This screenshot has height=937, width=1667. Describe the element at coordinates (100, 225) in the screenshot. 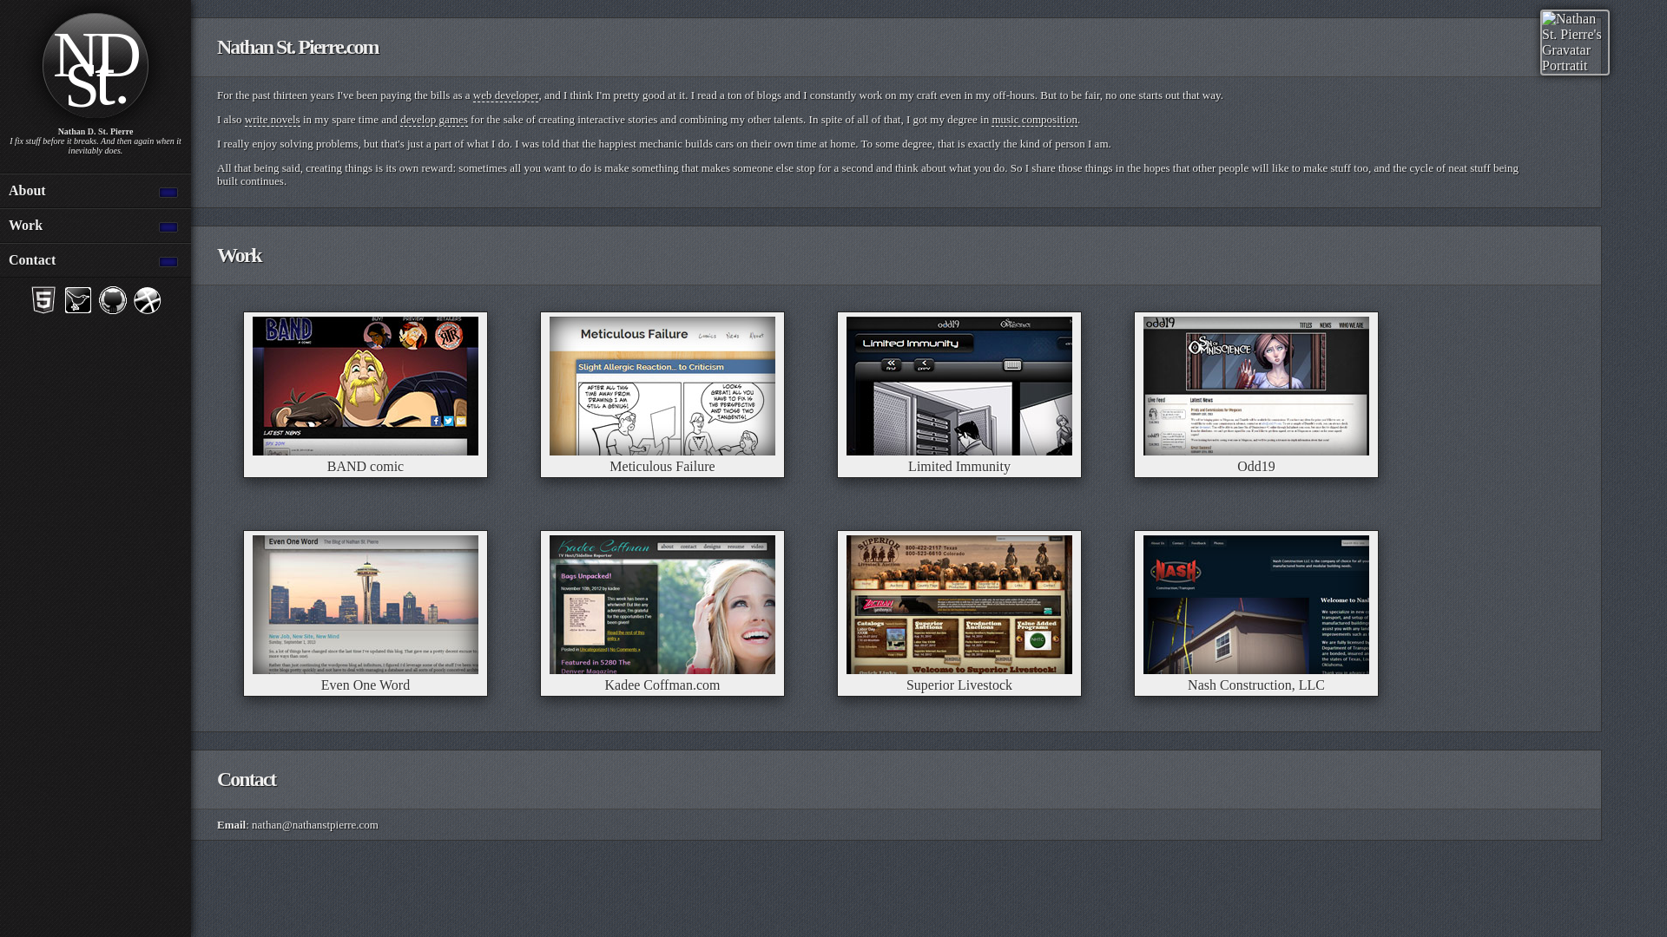

I see `Work` at that location.